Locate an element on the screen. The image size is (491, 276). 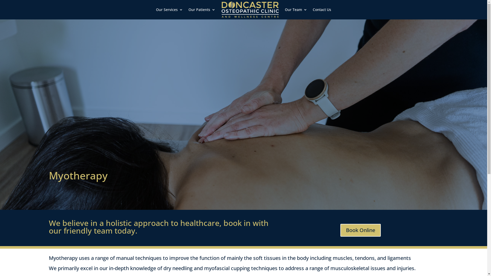
Our Services is located at coordinates (169, 10).